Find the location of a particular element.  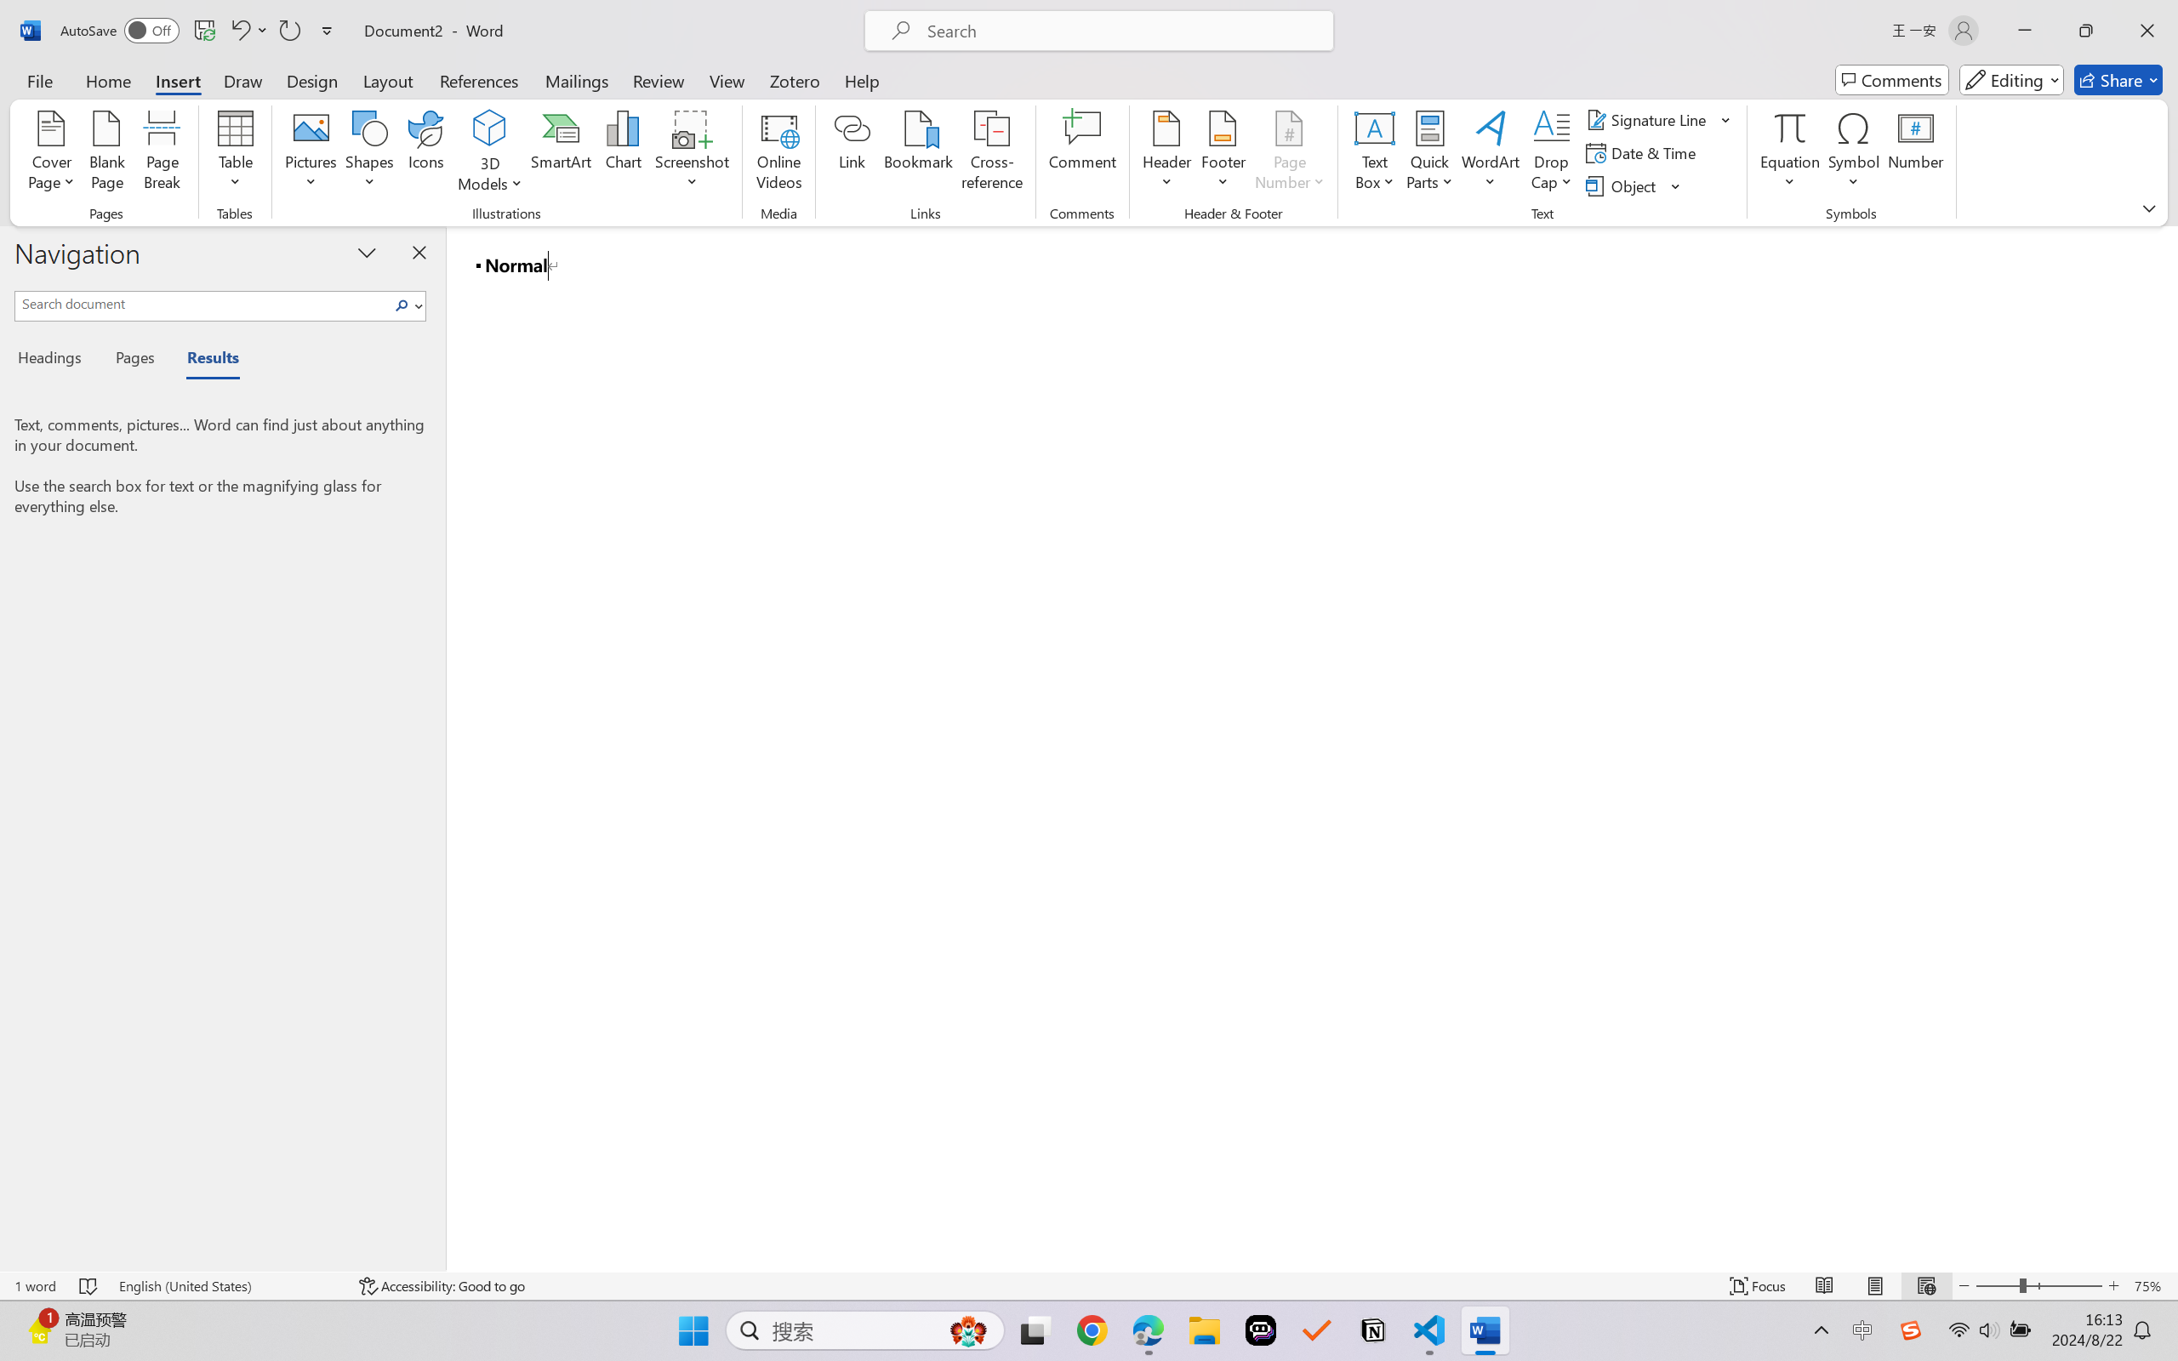

Page Break is located at coordinates (162, 153).